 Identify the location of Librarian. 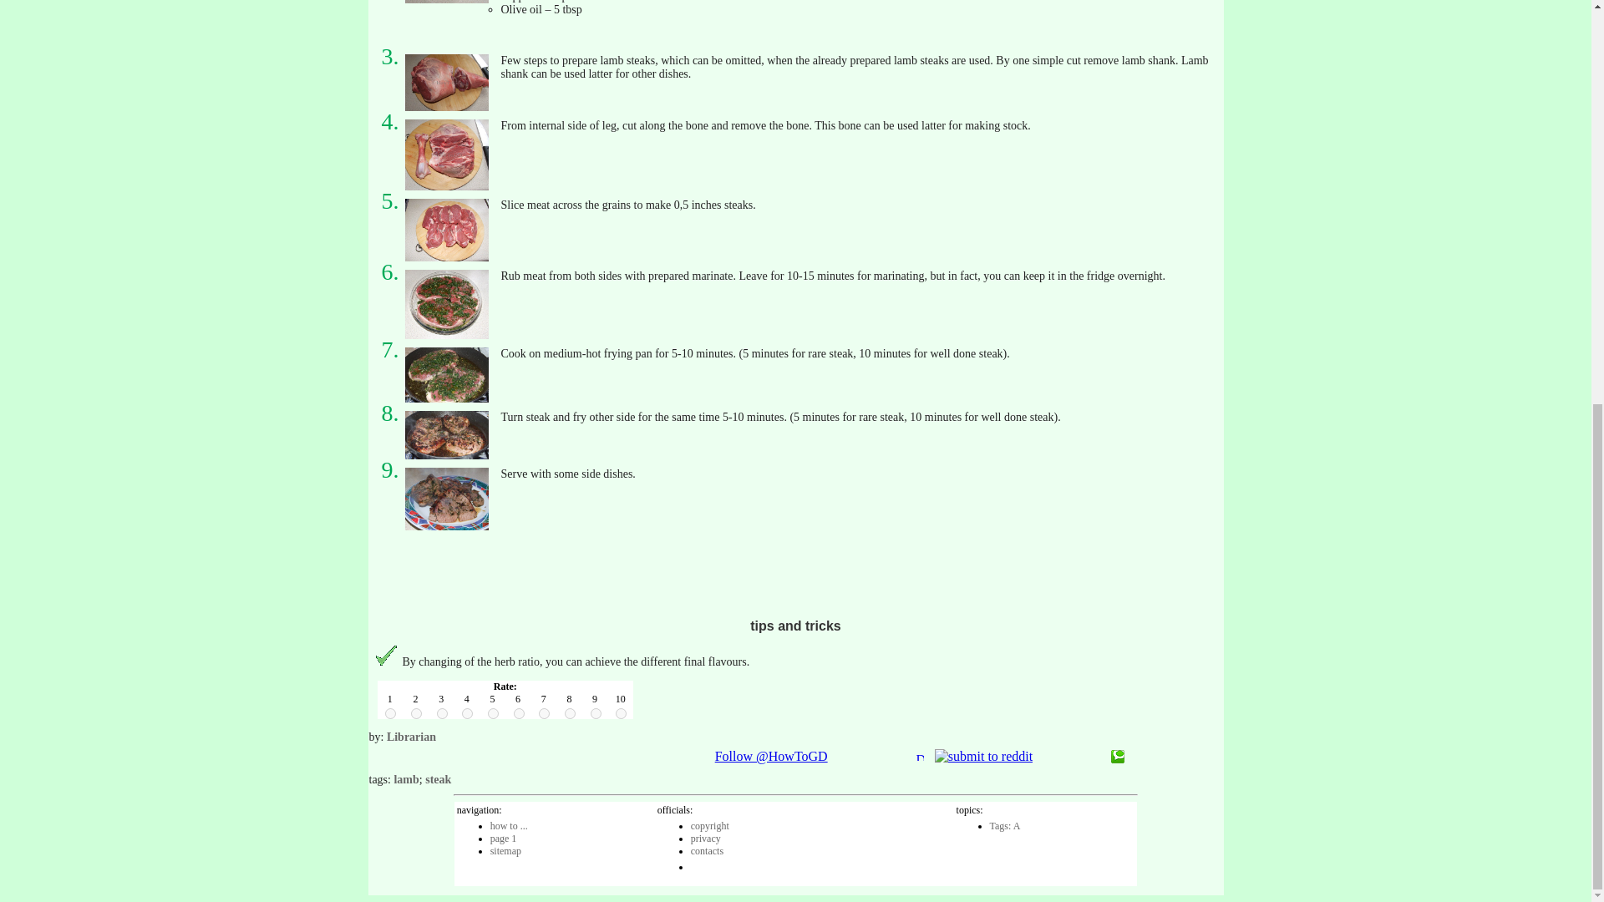
(411, 737).